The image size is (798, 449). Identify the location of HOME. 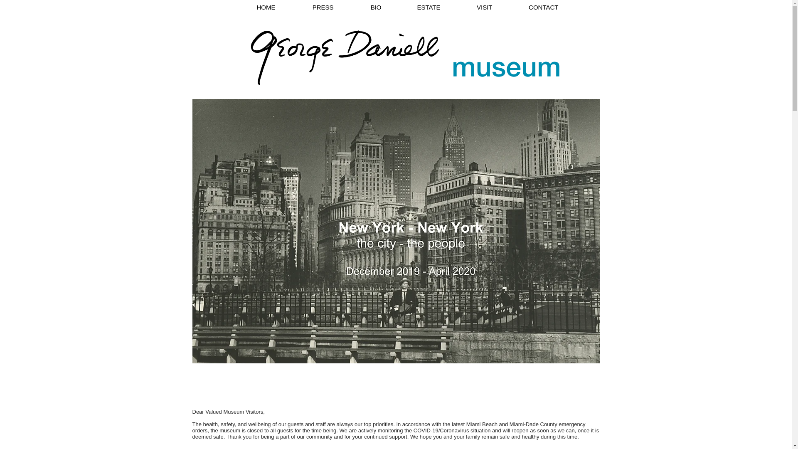
(254, 7).